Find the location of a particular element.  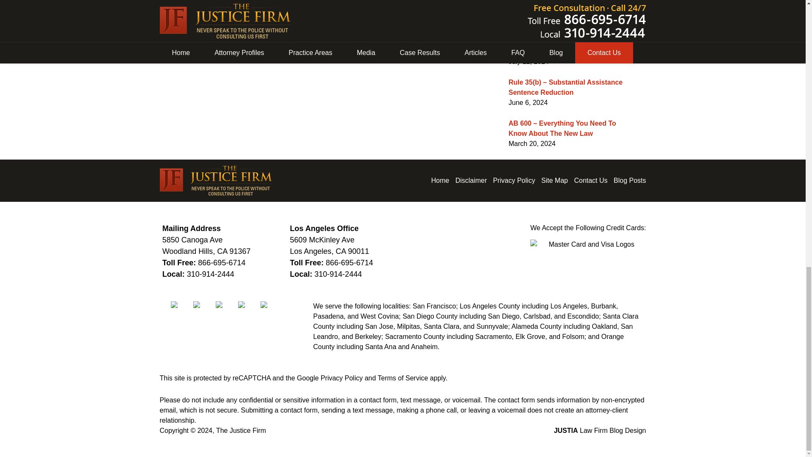

Twitter is located at coordinates (203, 304).